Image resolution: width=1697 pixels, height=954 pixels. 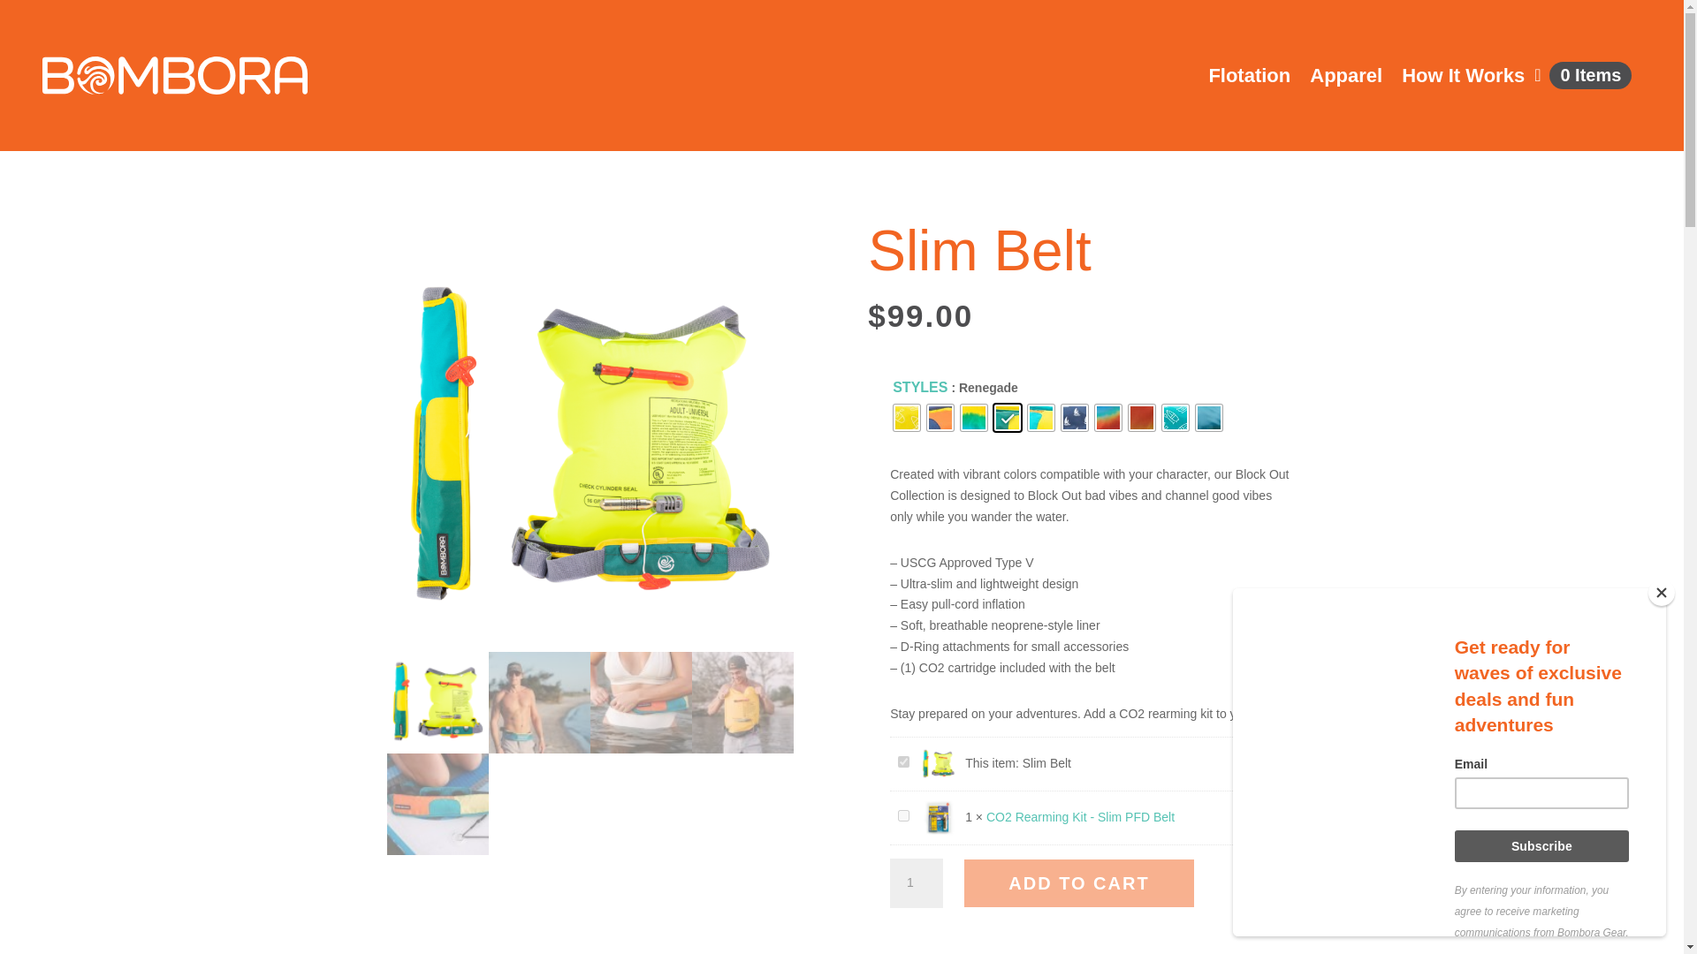 I want to click on Retro, so click(x=1041, y=417).